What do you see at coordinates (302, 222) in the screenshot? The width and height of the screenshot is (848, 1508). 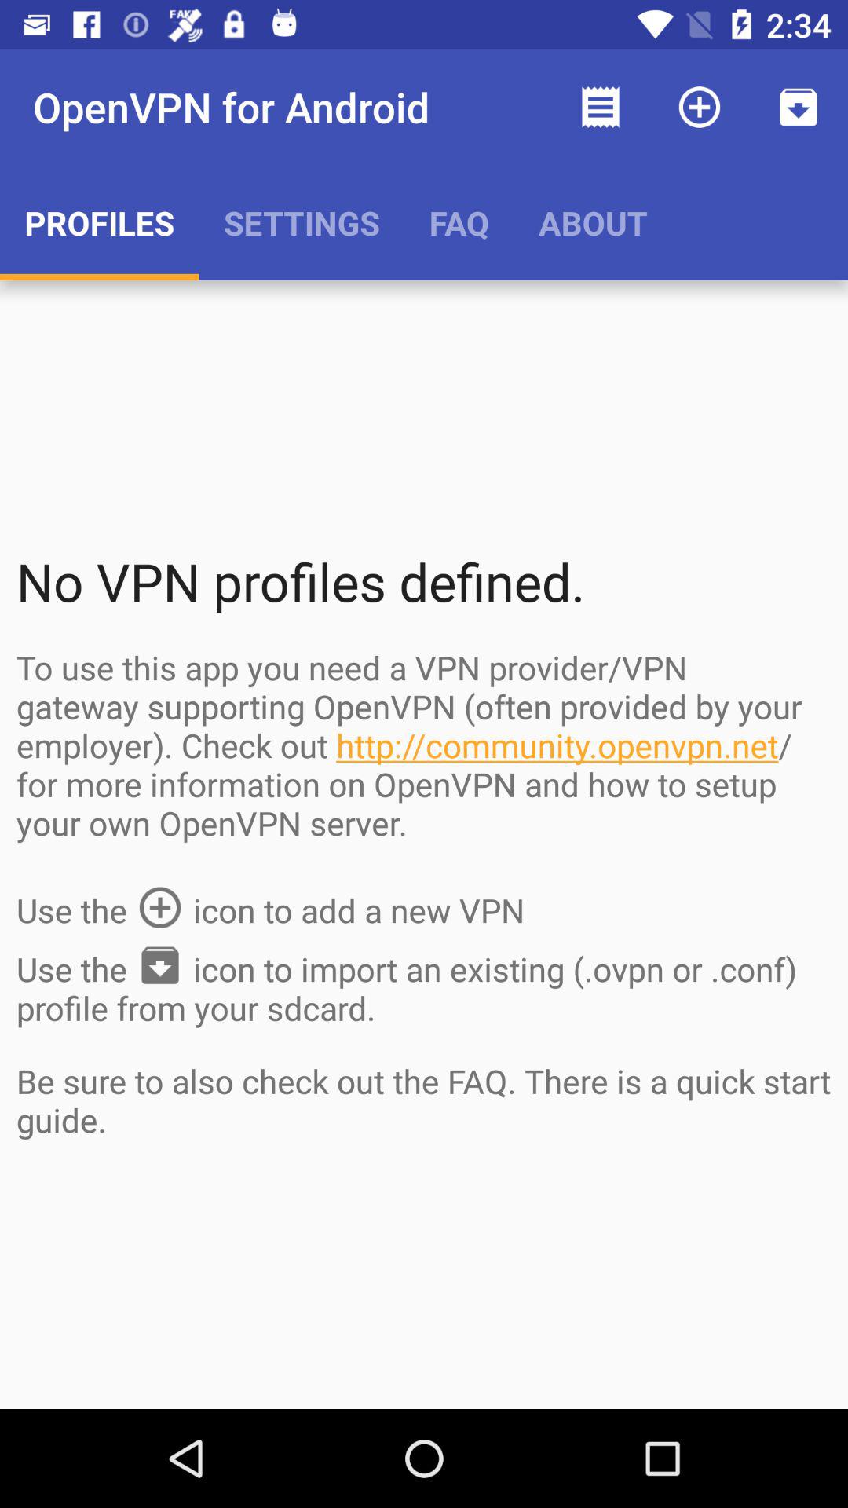 I see `tap the app next to the faq item` at bounding box center [302, 222].